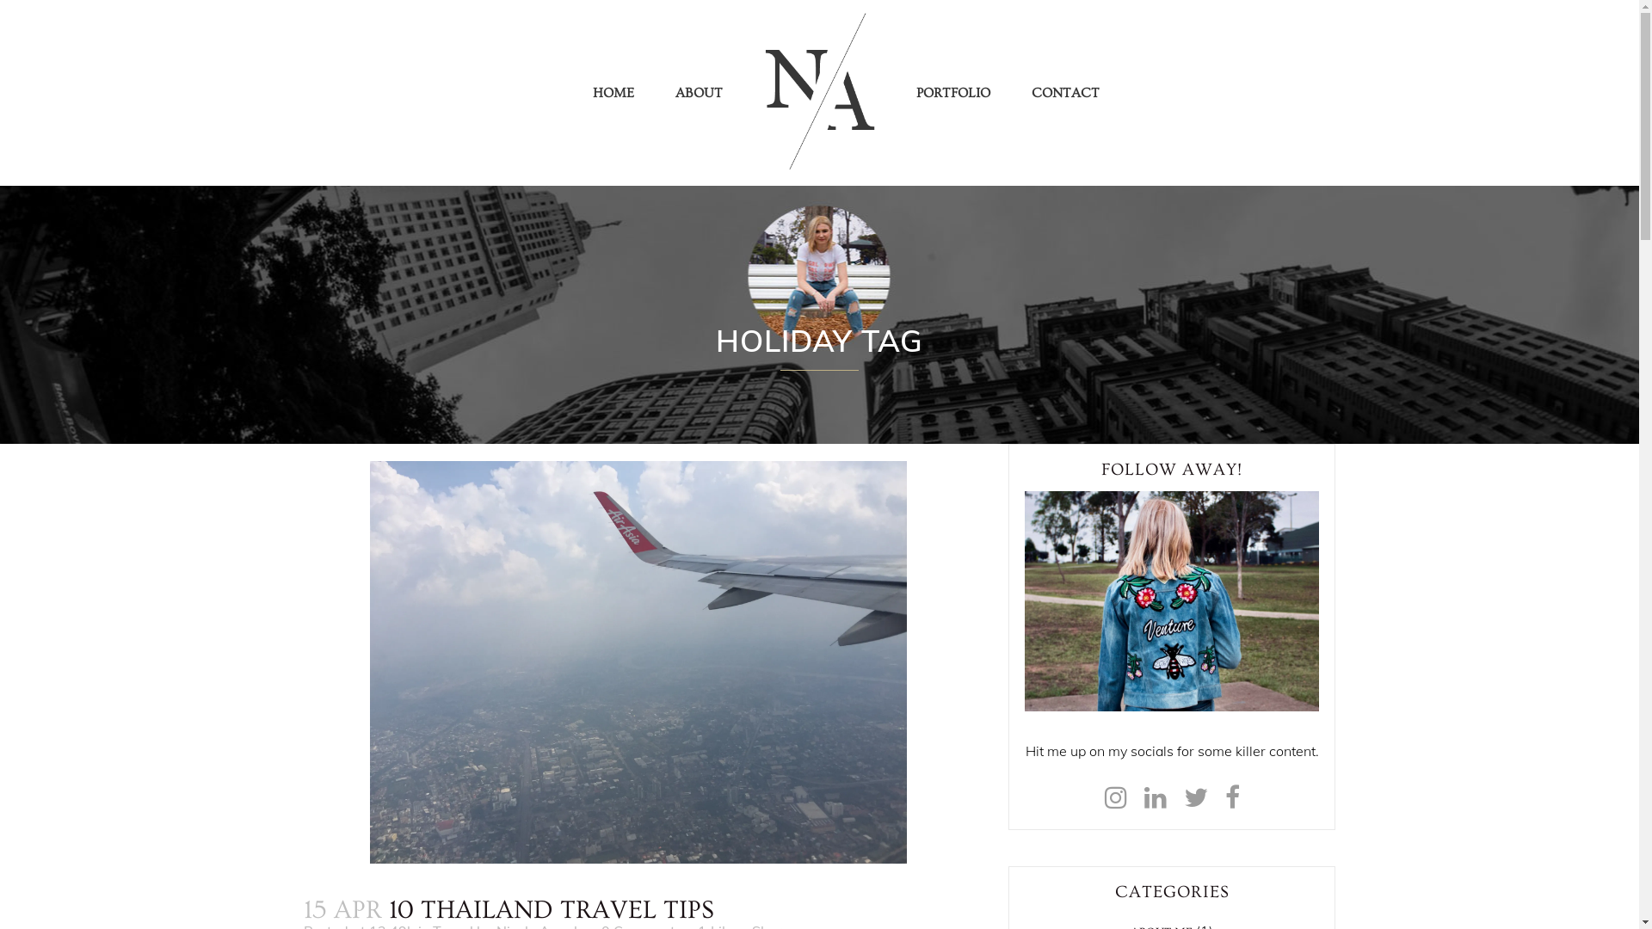 The height and width of the screenshot is (929, 1652). I want to click on 10 THAILAND TRAVEL TIPS, so click(552, 910).